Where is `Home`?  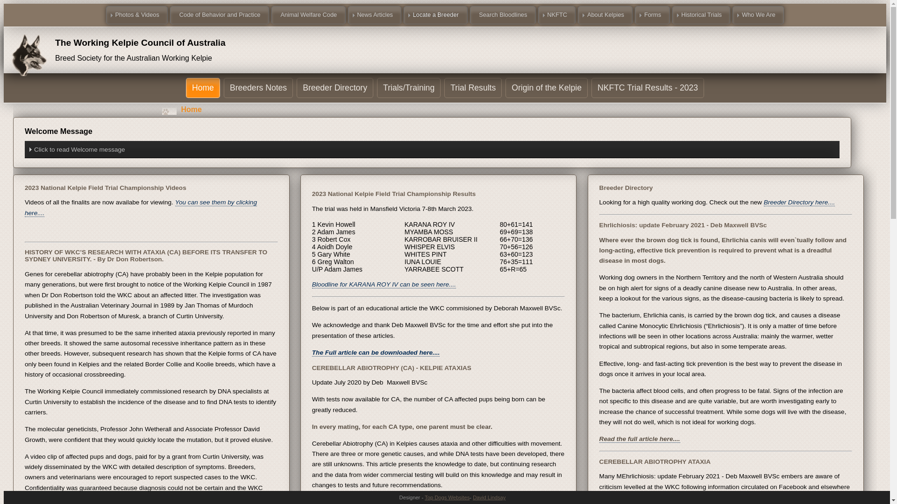
Home is located at coordinates (203, 88).